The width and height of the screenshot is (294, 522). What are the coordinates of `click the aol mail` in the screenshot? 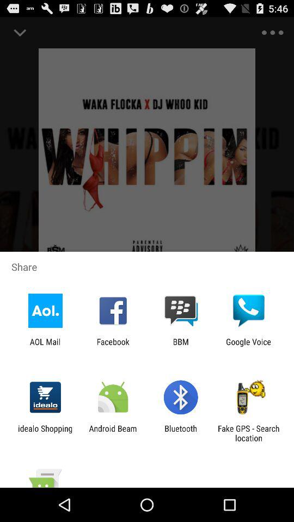 It's located at (45, 346).